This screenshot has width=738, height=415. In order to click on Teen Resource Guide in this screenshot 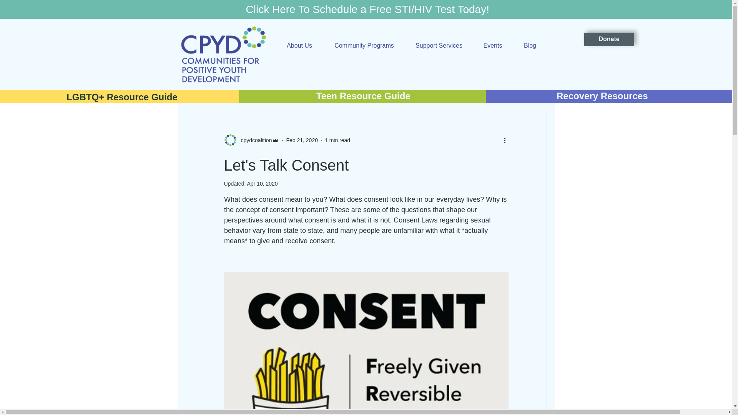, I will do `click(363, 96)`.